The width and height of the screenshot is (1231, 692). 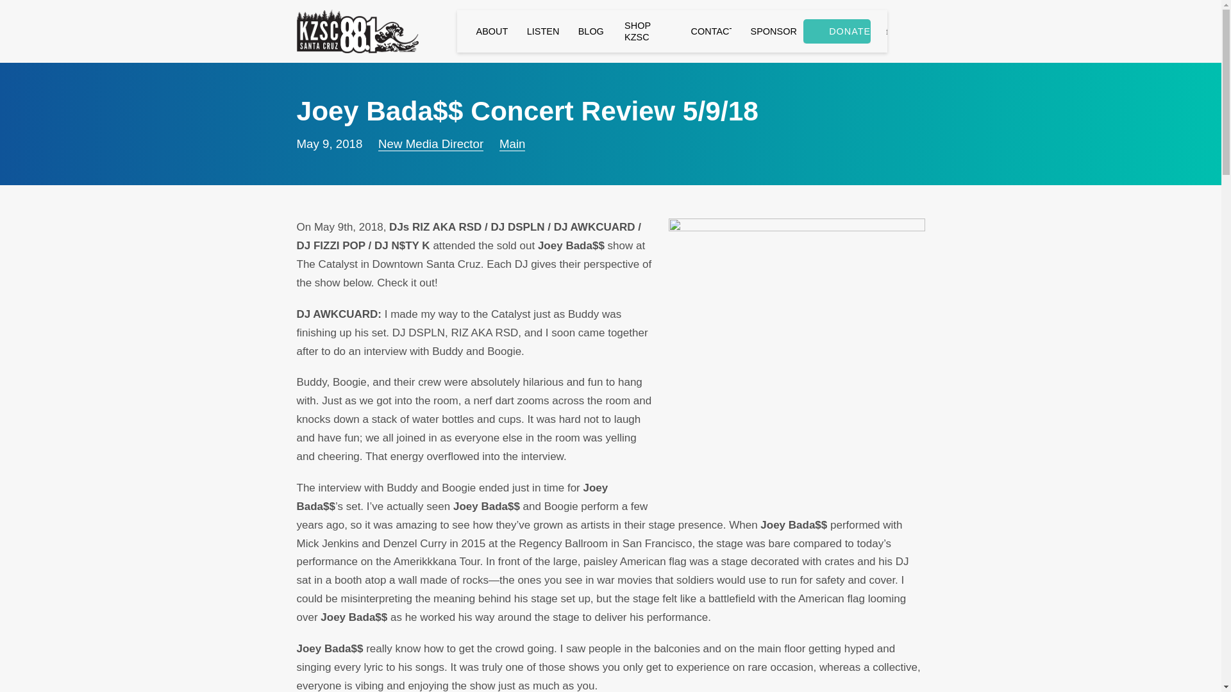 I want to click on DONATE, so click(x=837, y=31).